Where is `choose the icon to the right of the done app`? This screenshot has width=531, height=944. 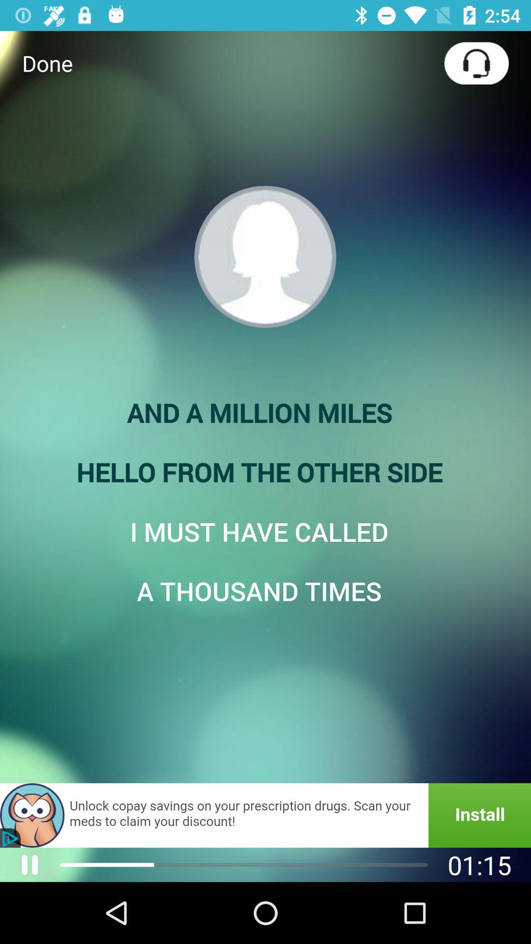
choose the icon to the right of the done app is located at coordinates (476, 63).